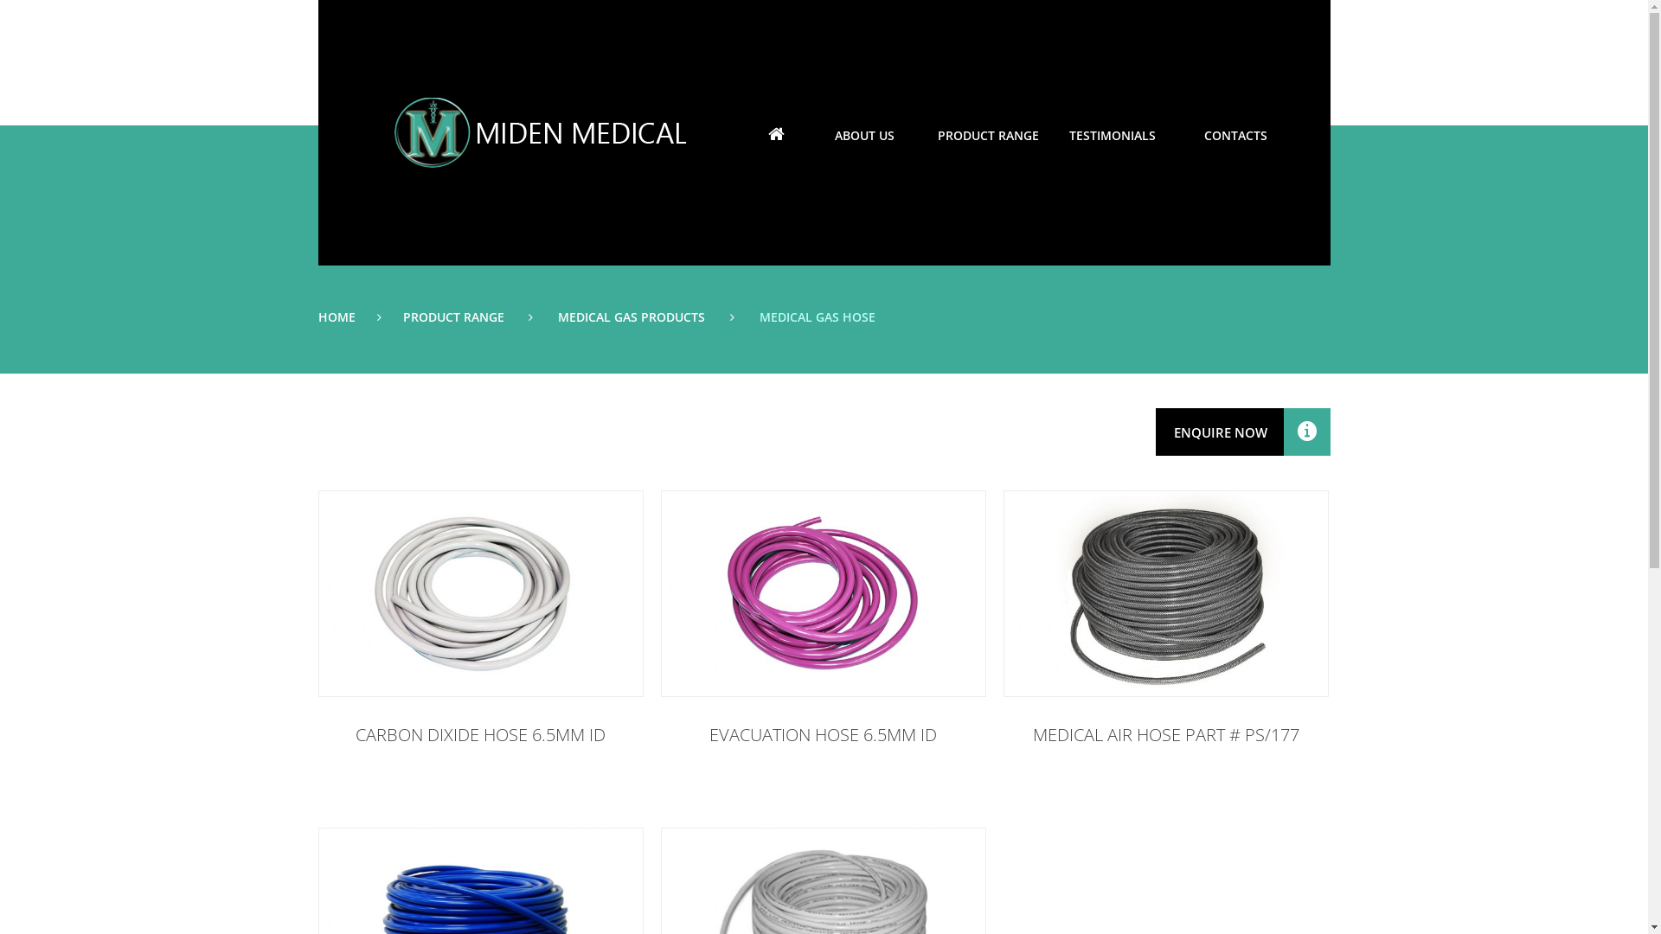 The height and width of the screenshot is (934, 1661). I want to click on EVACUATION HOSE 6.5MM ID, so click(824, 735).